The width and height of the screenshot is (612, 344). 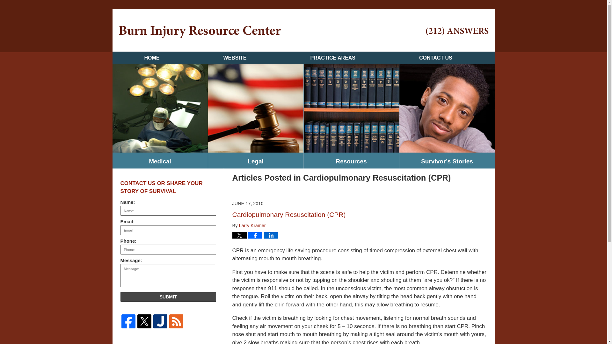 What do you see at coordinates (151, 58) in the screenshot?
I see `HOME` at bounding box center [151, 58].